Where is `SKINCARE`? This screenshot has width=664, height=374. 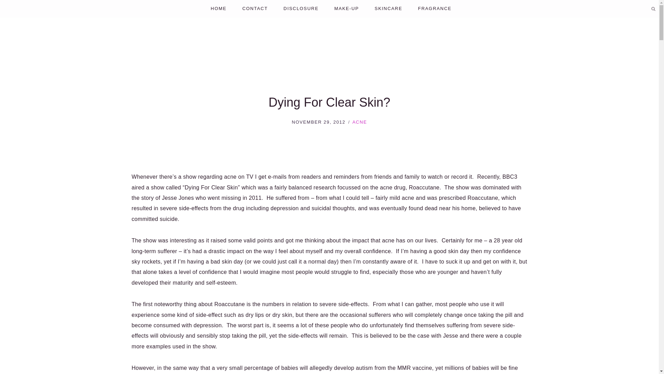
SKINCARE is located at coordinates (389, 9).